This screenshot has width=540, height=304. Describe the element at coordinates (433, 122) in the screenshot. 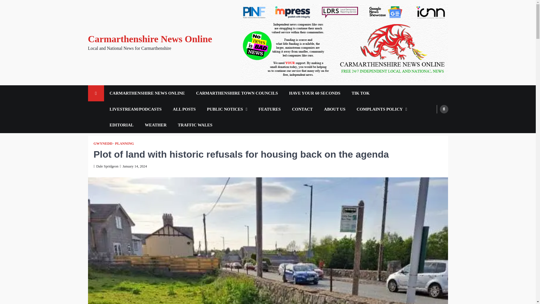

I see `Search` at that location.